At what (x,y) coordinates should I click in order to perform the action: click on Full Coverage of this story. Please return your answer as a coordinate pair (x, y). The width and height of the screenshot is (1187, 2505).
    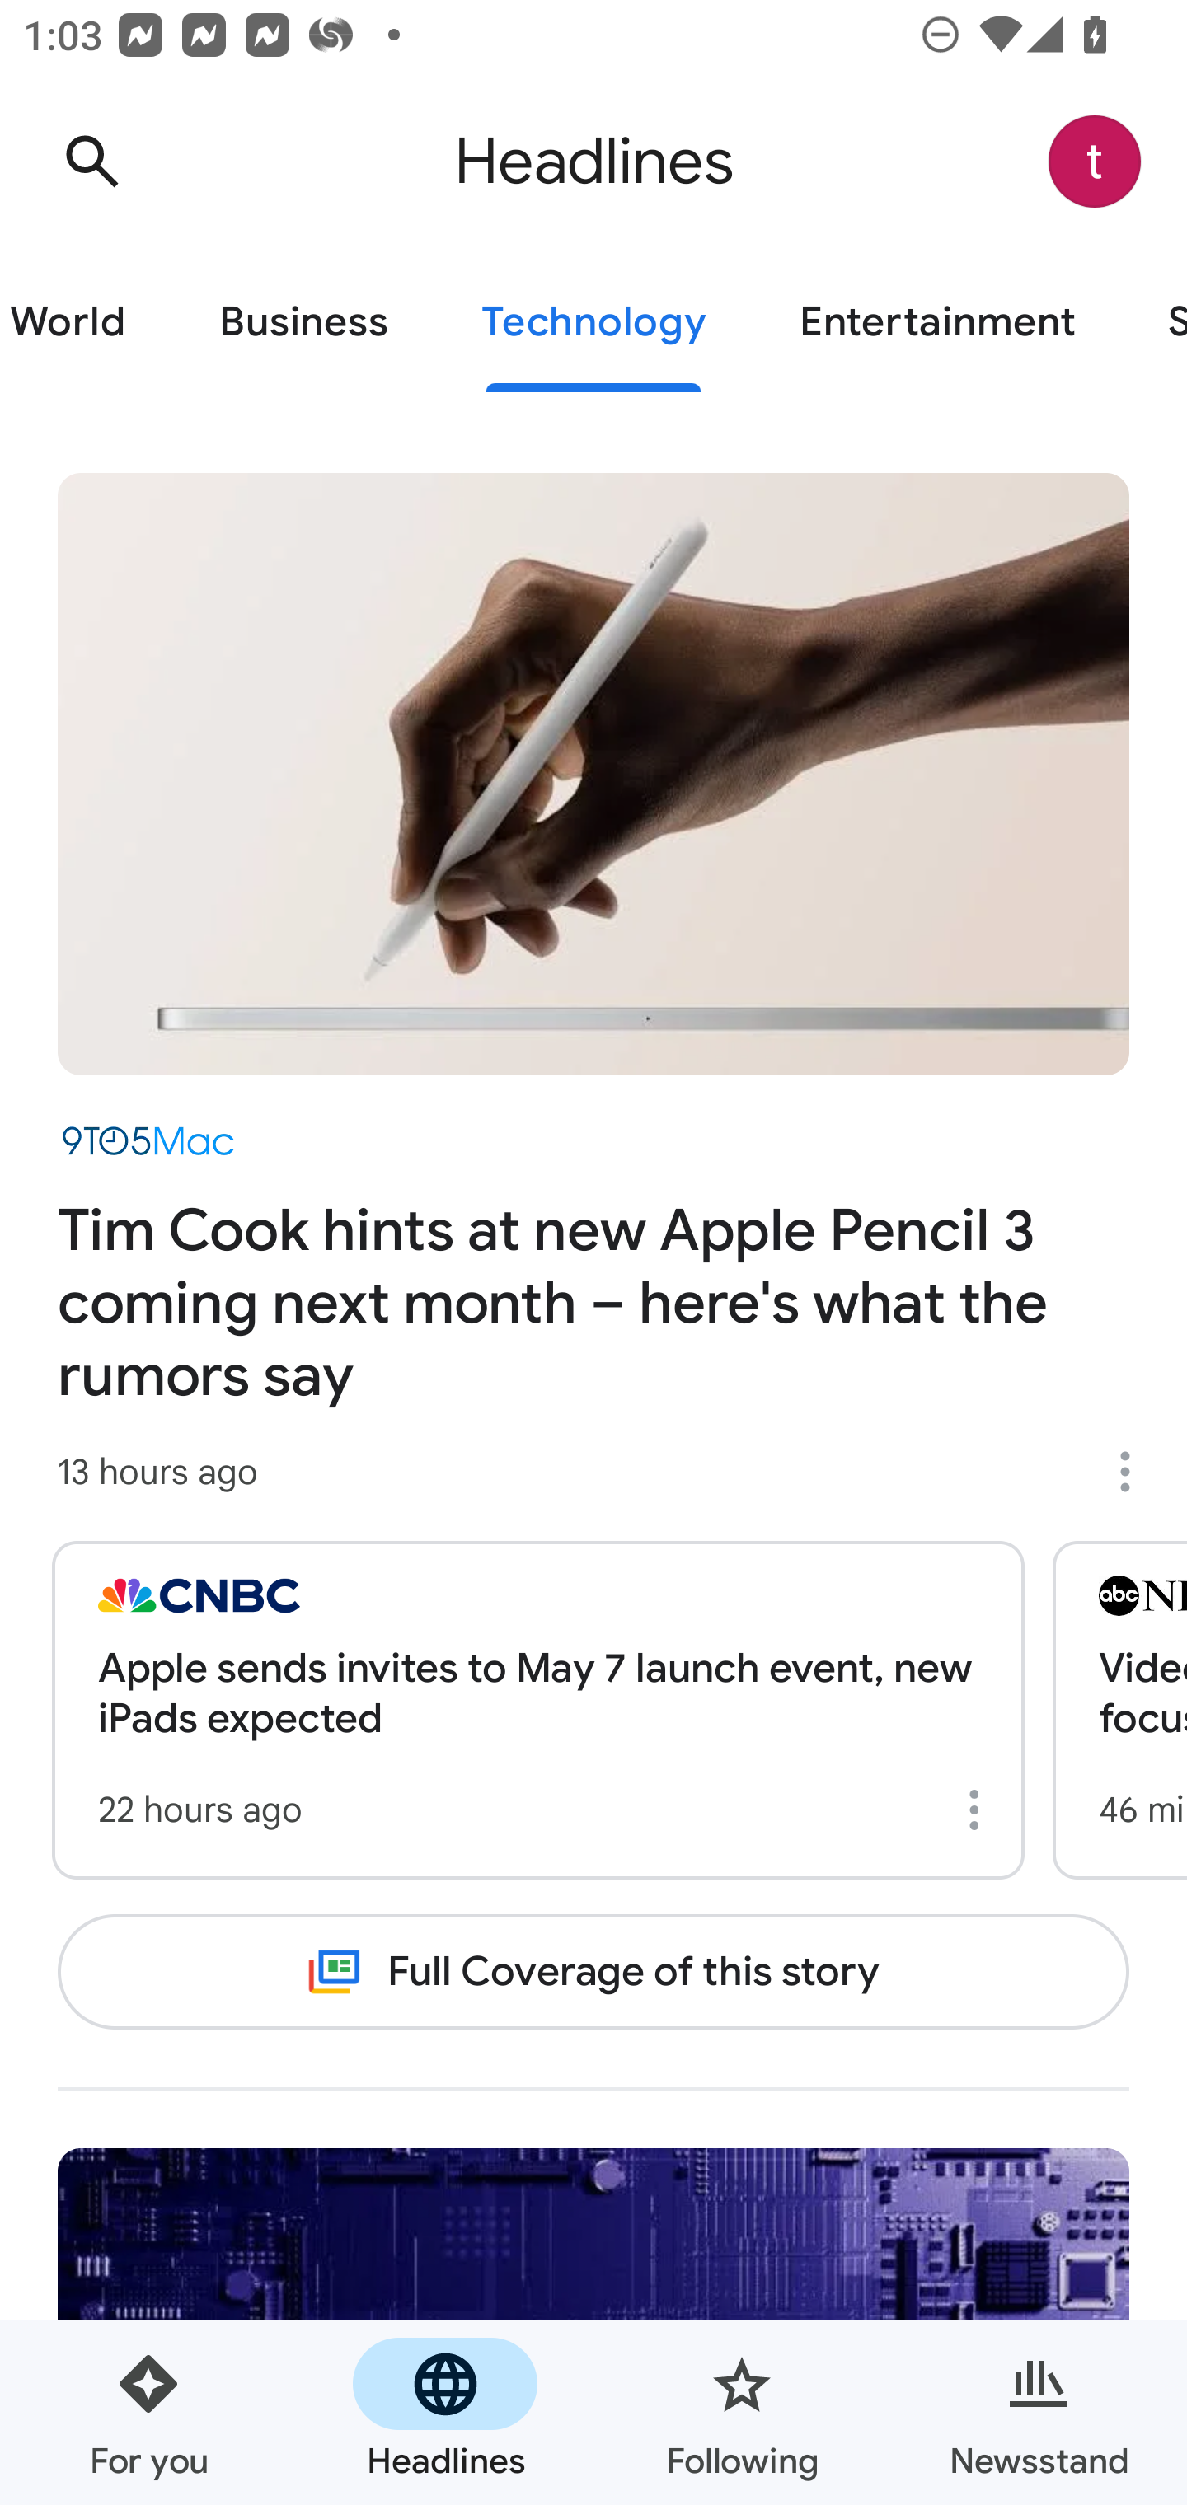
    Looking at the image, I should click on (593, 1971).